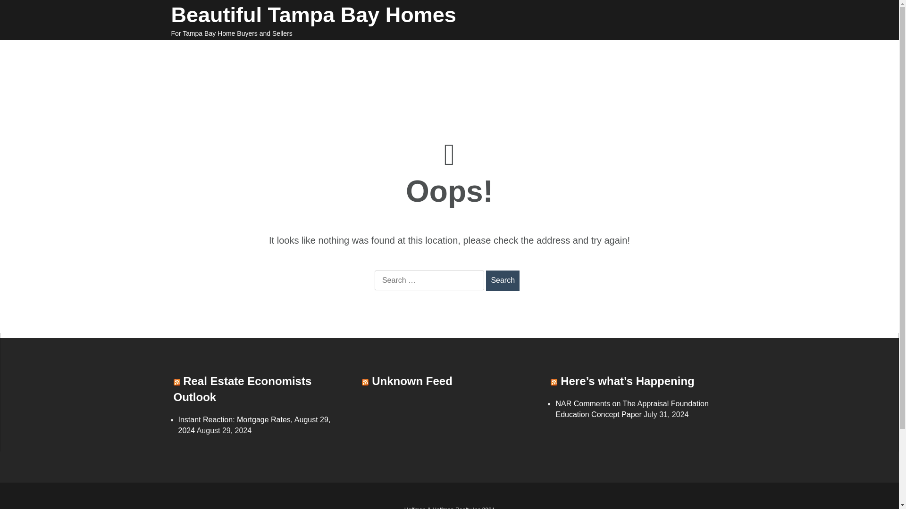 Image resolution: width=906 pixels, height=509 pixels. What do you see at coordinates (630, 53) in the screenshot?
I see `Meet the Hoffman Team` at bounding box center [630, 53].